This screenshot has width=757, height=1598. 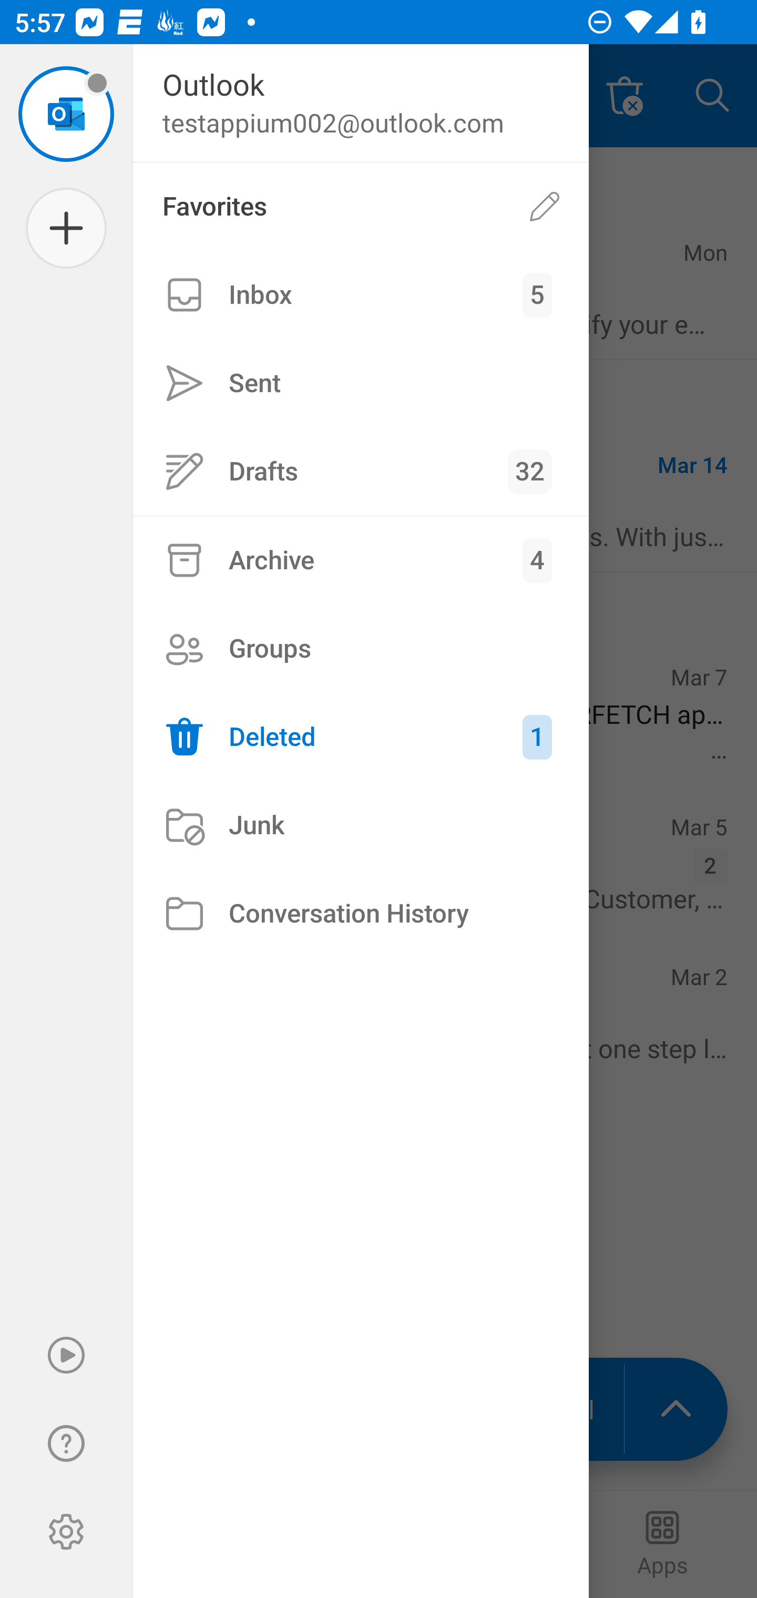 I want to click on Play My Emails, so click(x=66, y=1355).